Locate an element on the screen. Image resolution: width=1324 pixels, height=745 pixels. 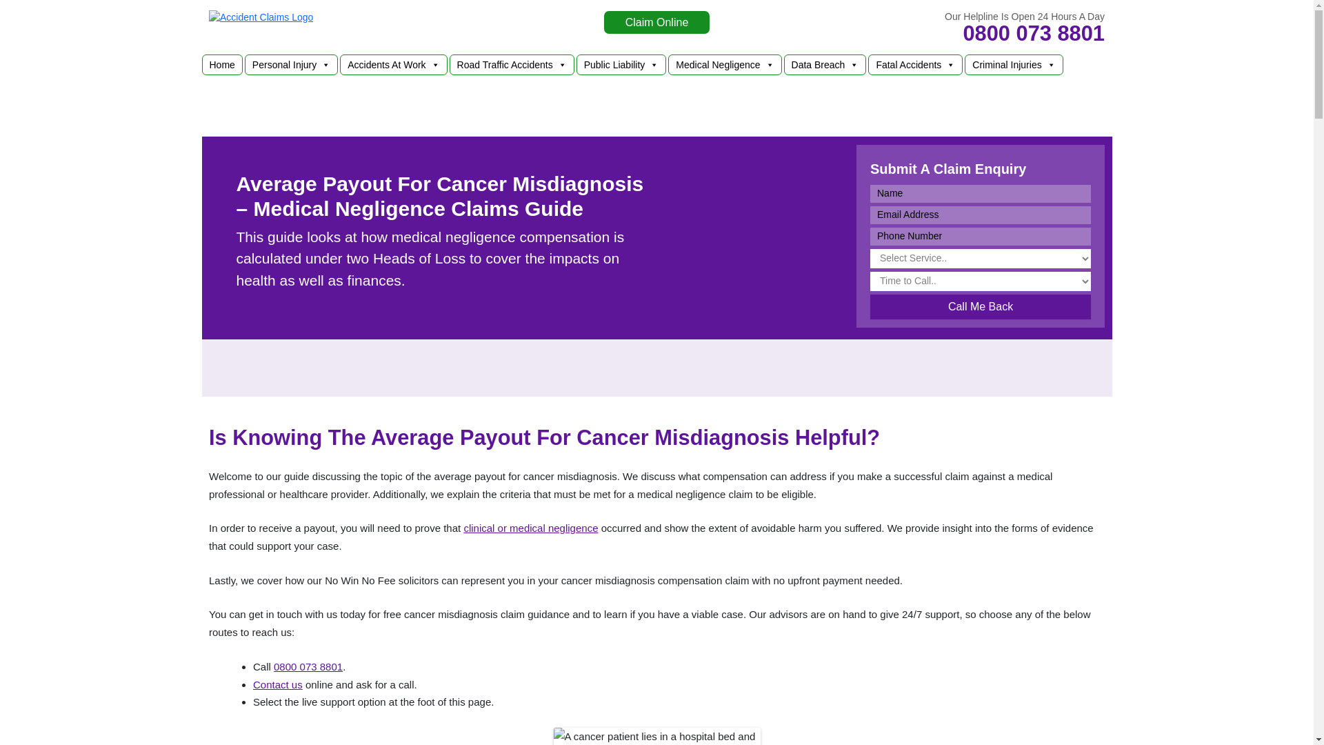
Call Me Back is located at coordinates (981, 306).